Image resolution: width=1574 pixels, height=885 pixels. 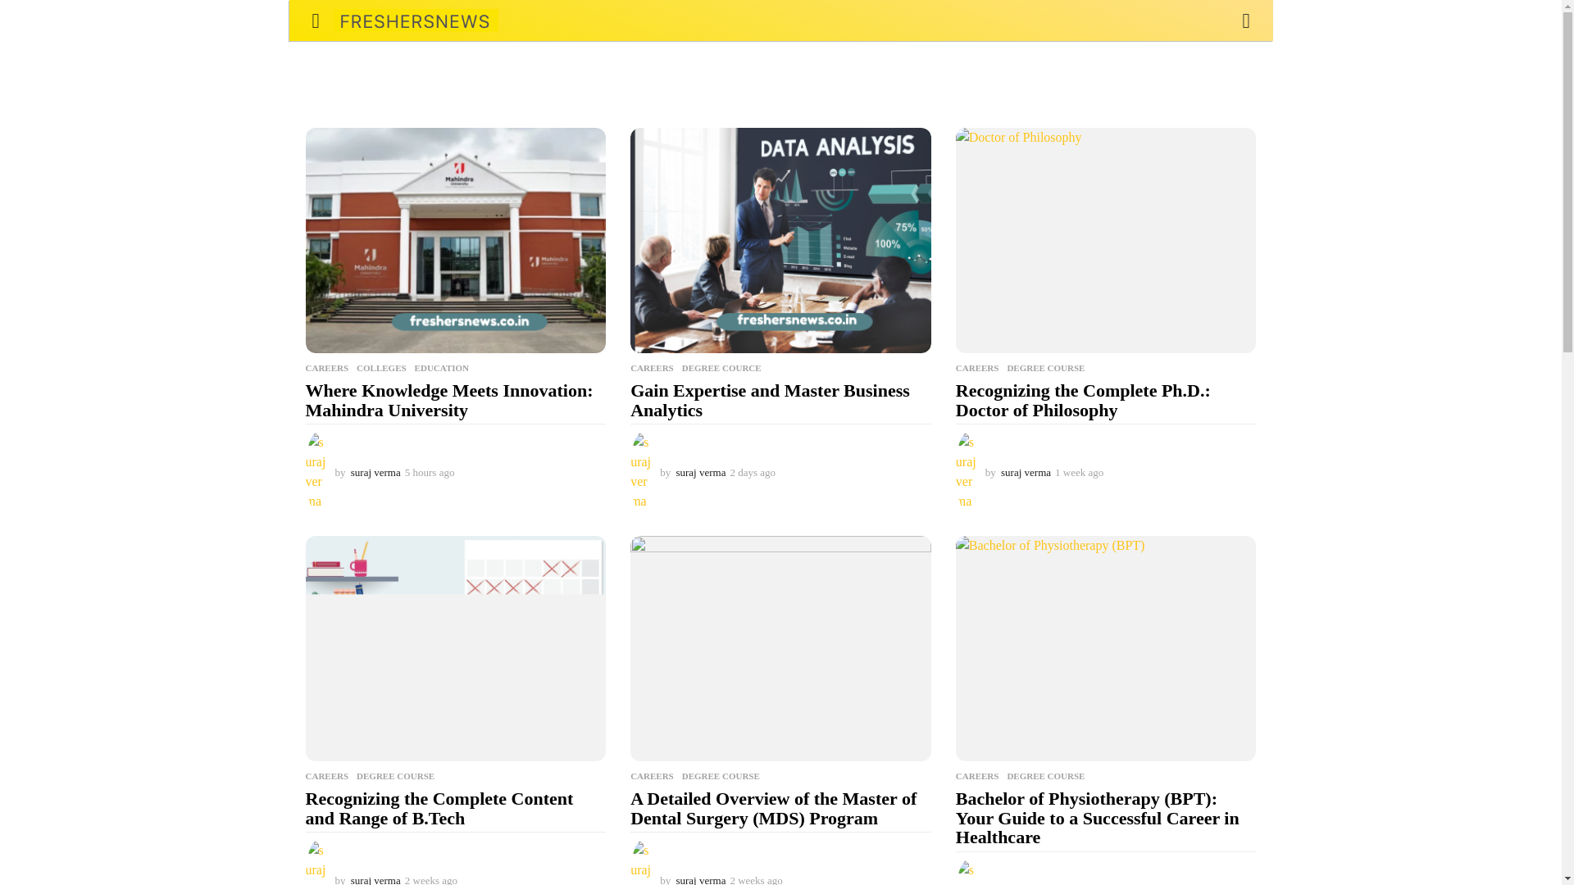 I want to click on CAREERS, so click(x=326, y=775).